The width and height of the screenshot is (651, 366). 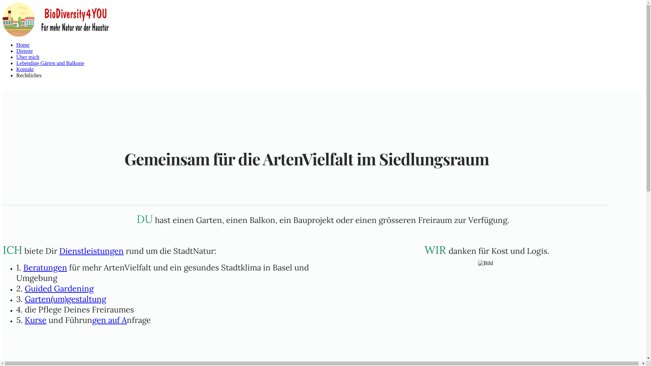 I want to click on Guided Gardening, so click(x=59, y=289).